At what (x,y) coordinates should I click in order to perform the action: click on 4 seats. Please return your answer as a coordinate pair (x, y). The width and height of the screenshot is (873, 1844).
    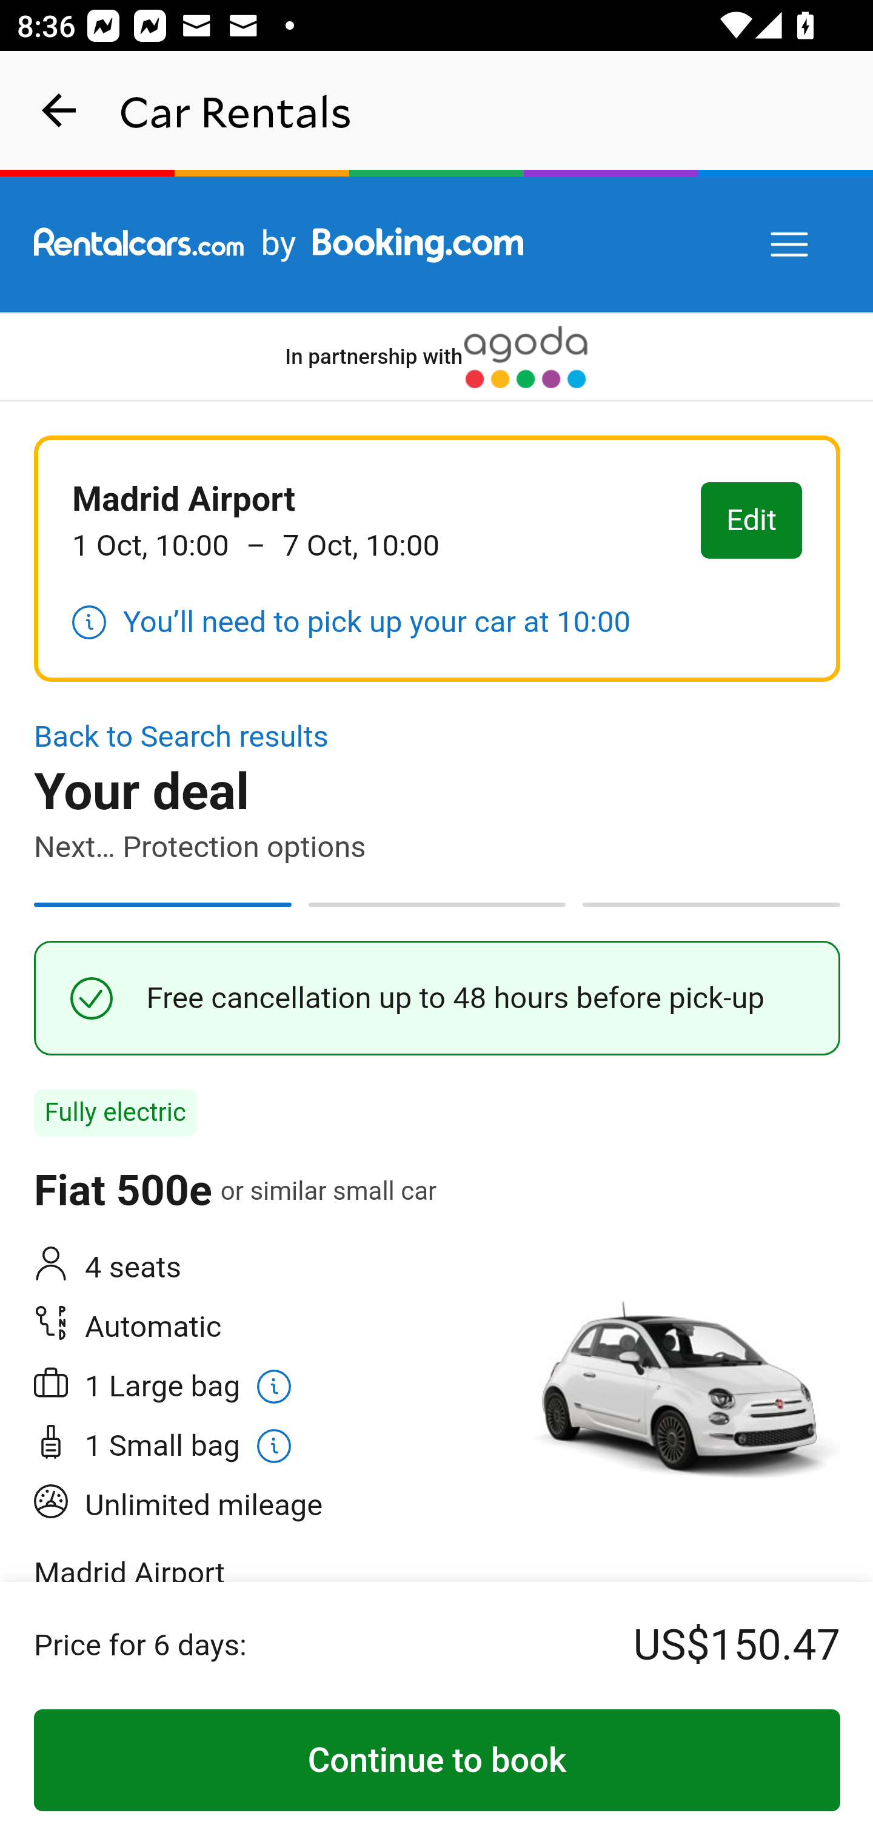
    Looking at the image, I should click on (266, 1268).